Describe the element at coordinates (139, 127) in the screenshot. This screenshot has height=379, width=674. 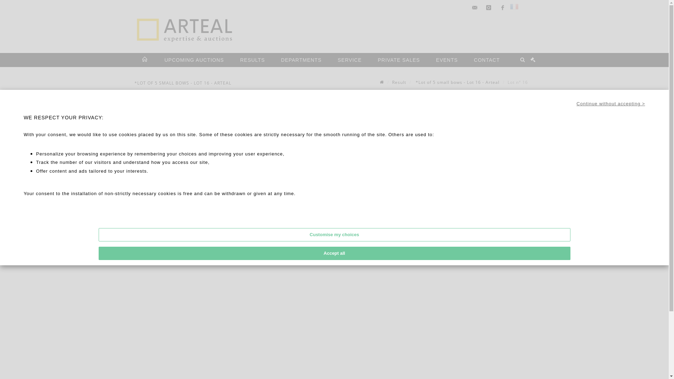
I see `Zoom out` at that location.